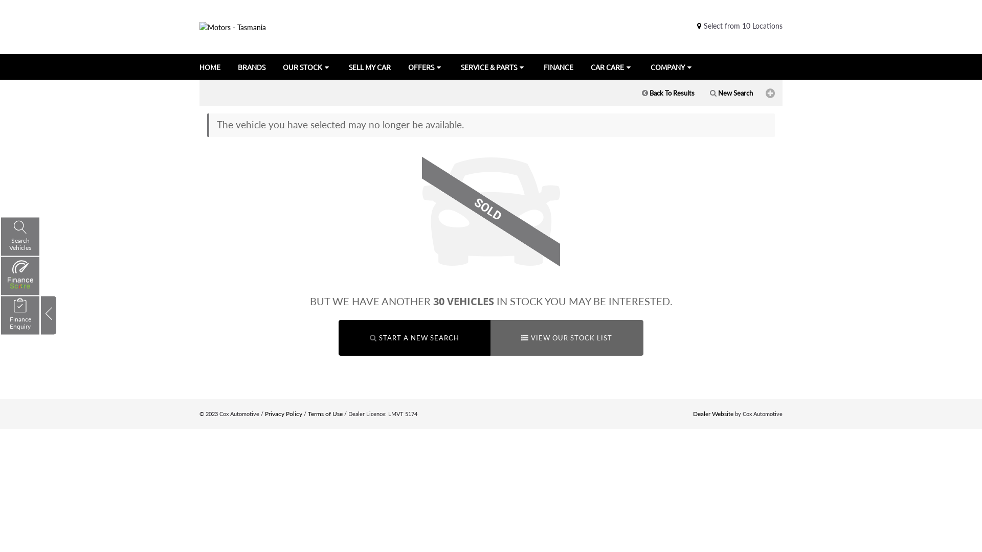  What do you see at coordinates (739, 26) in the screenshot?
I see `Select from 10 Locations` at bounding box center [739, 26].